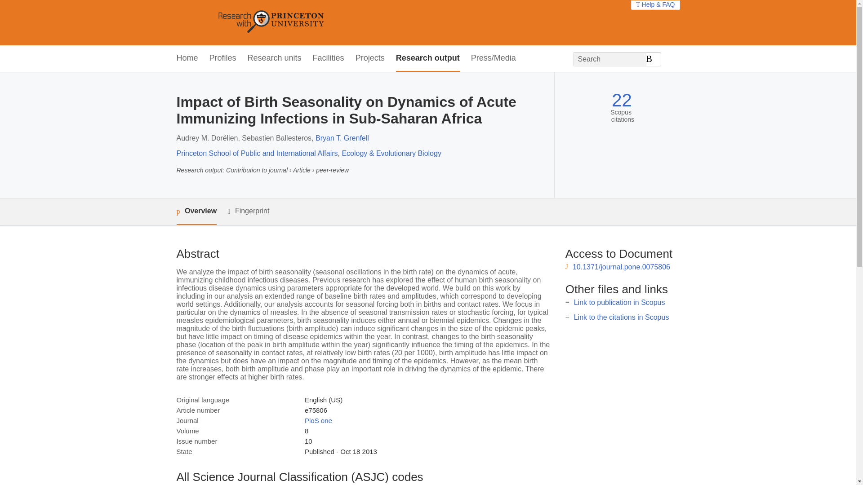 The height and width of the screenshot is (485, 863). Describe the element at coordinates (428, 58) in the screenshot. I see `Research output` at that location.